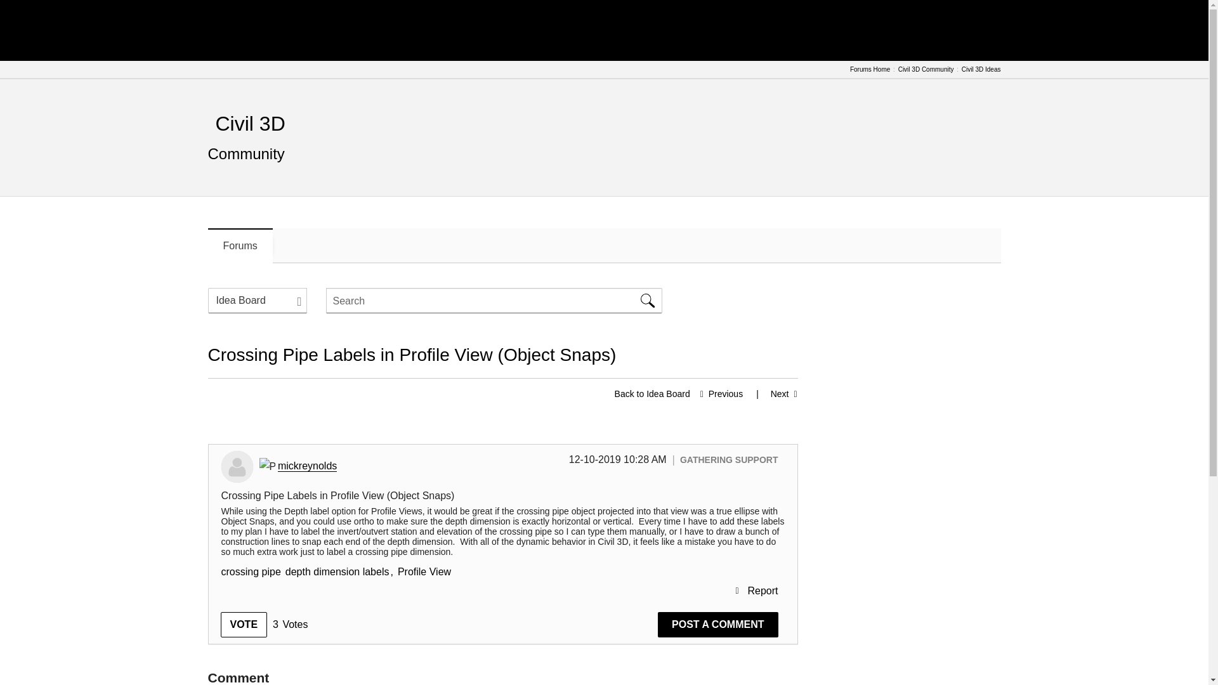 The height and width of the screenshot is (685, 1218). Describe the element at coordinates (870, 70) in the screenshot. I see `Forums Home` at that location.